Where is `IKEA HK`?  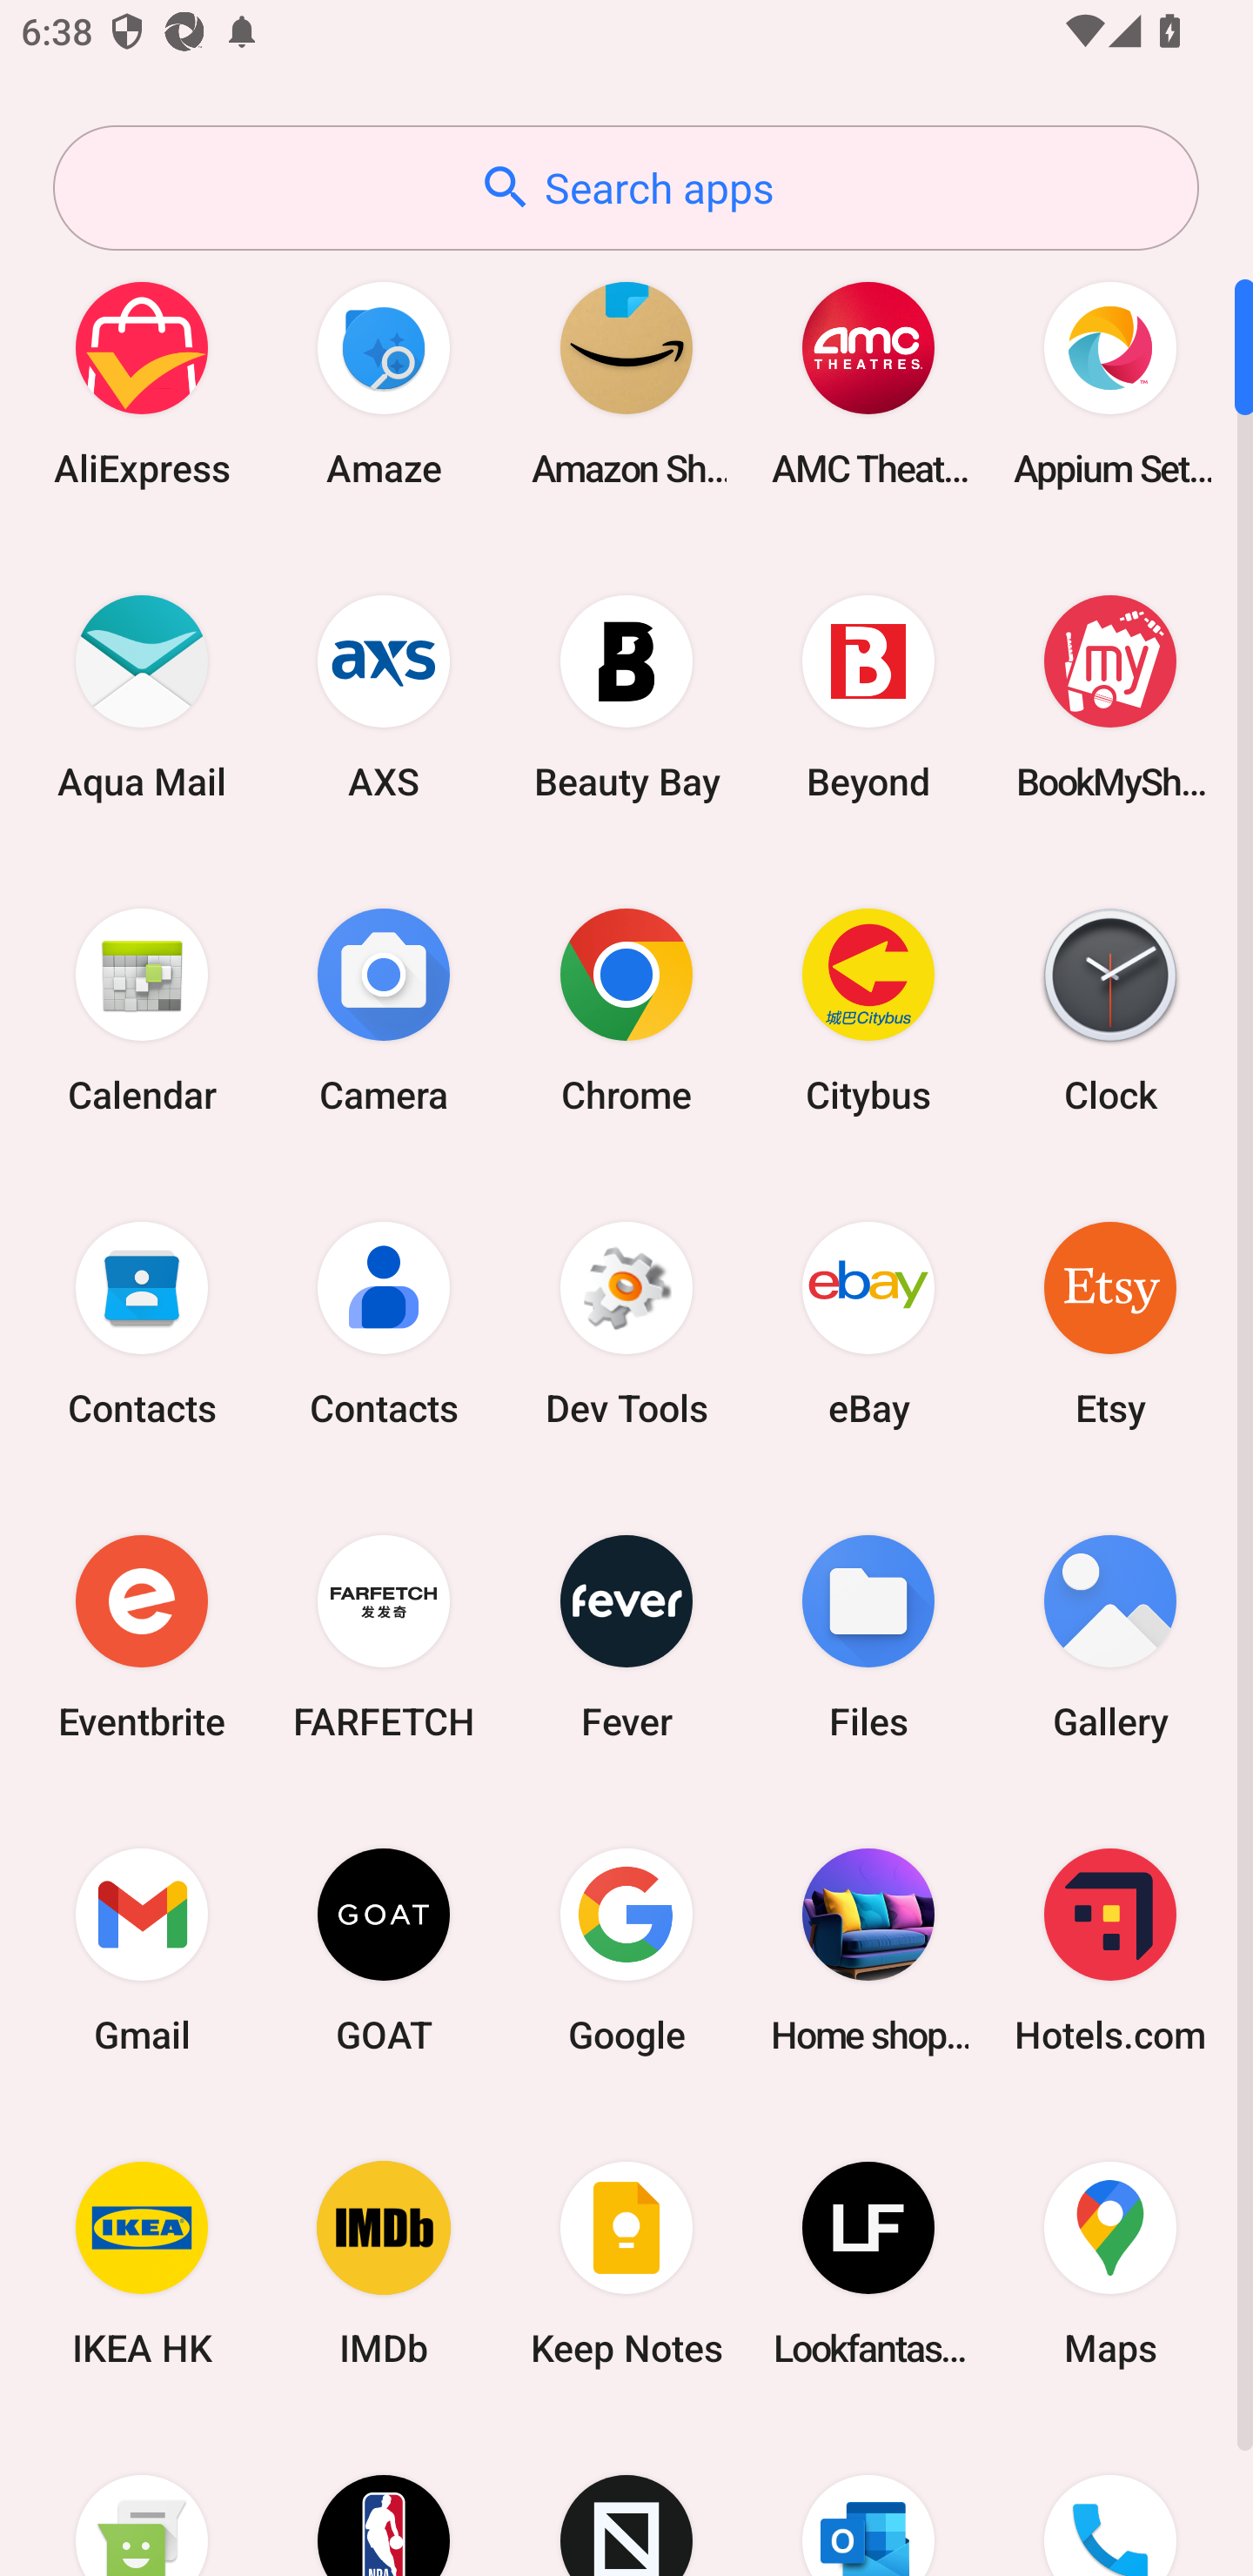
IKEA HK is located at coordinates (142, 2264).